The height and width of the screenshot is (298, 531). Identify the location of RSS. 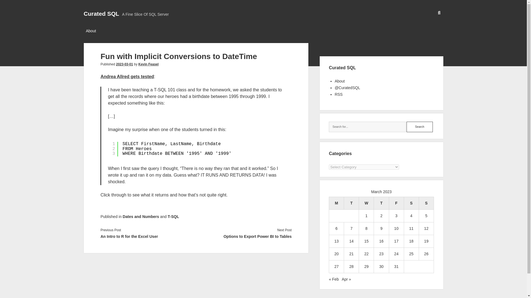
(339, 94).